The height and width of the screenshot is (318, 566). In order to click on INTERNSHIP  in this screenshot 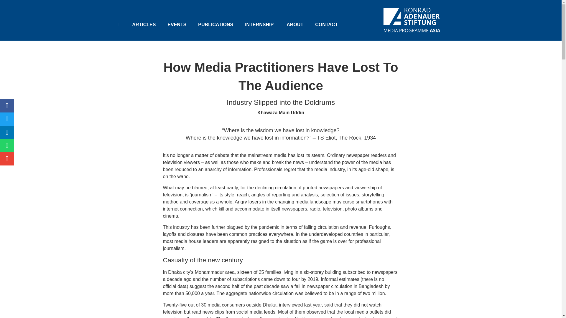, I will do `click(260, 24)`.